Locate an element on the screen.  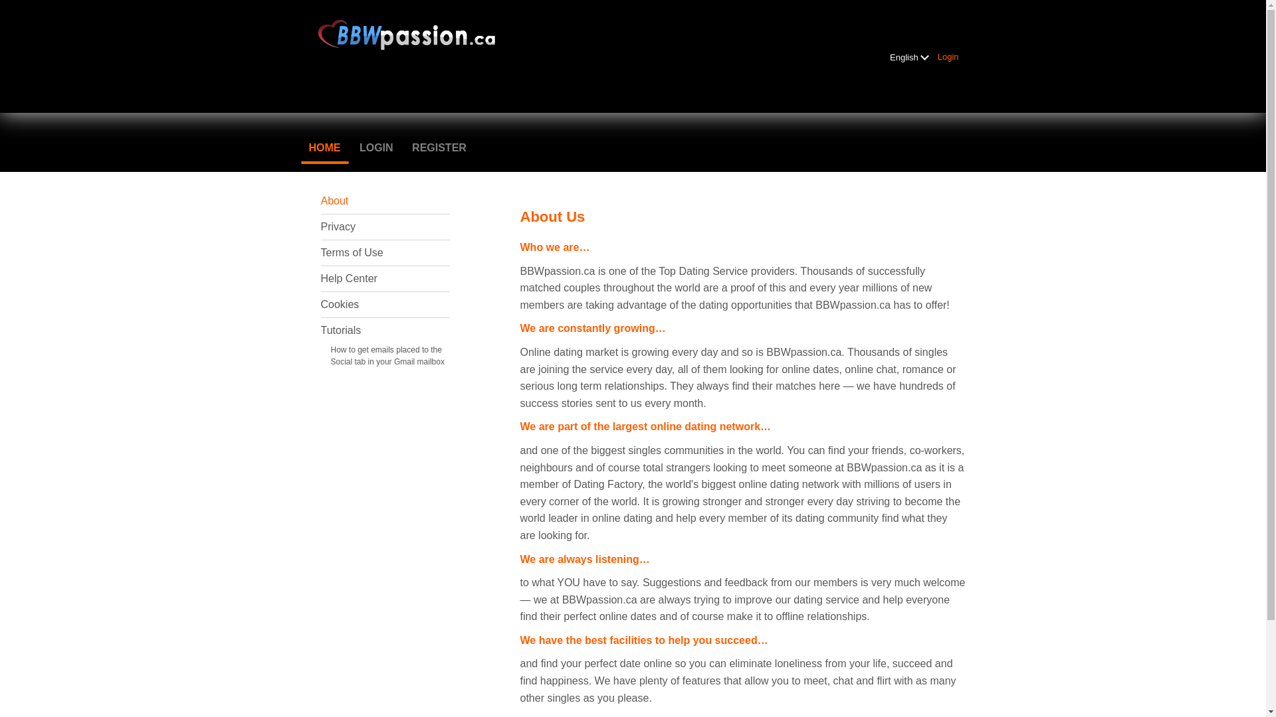
LOGIN is located at coordinates (376, 148).